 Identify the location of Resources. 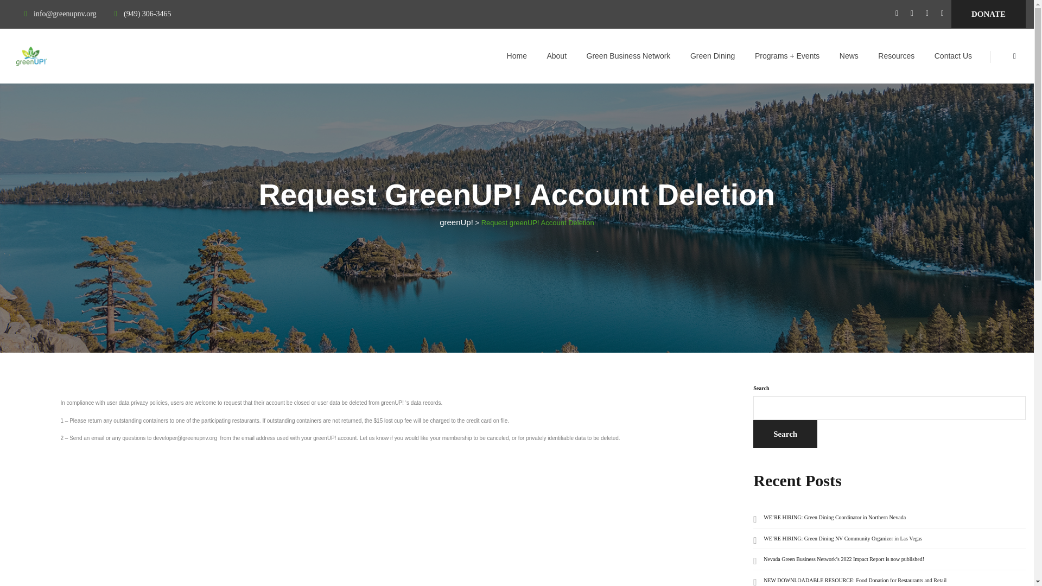
(896, 55).